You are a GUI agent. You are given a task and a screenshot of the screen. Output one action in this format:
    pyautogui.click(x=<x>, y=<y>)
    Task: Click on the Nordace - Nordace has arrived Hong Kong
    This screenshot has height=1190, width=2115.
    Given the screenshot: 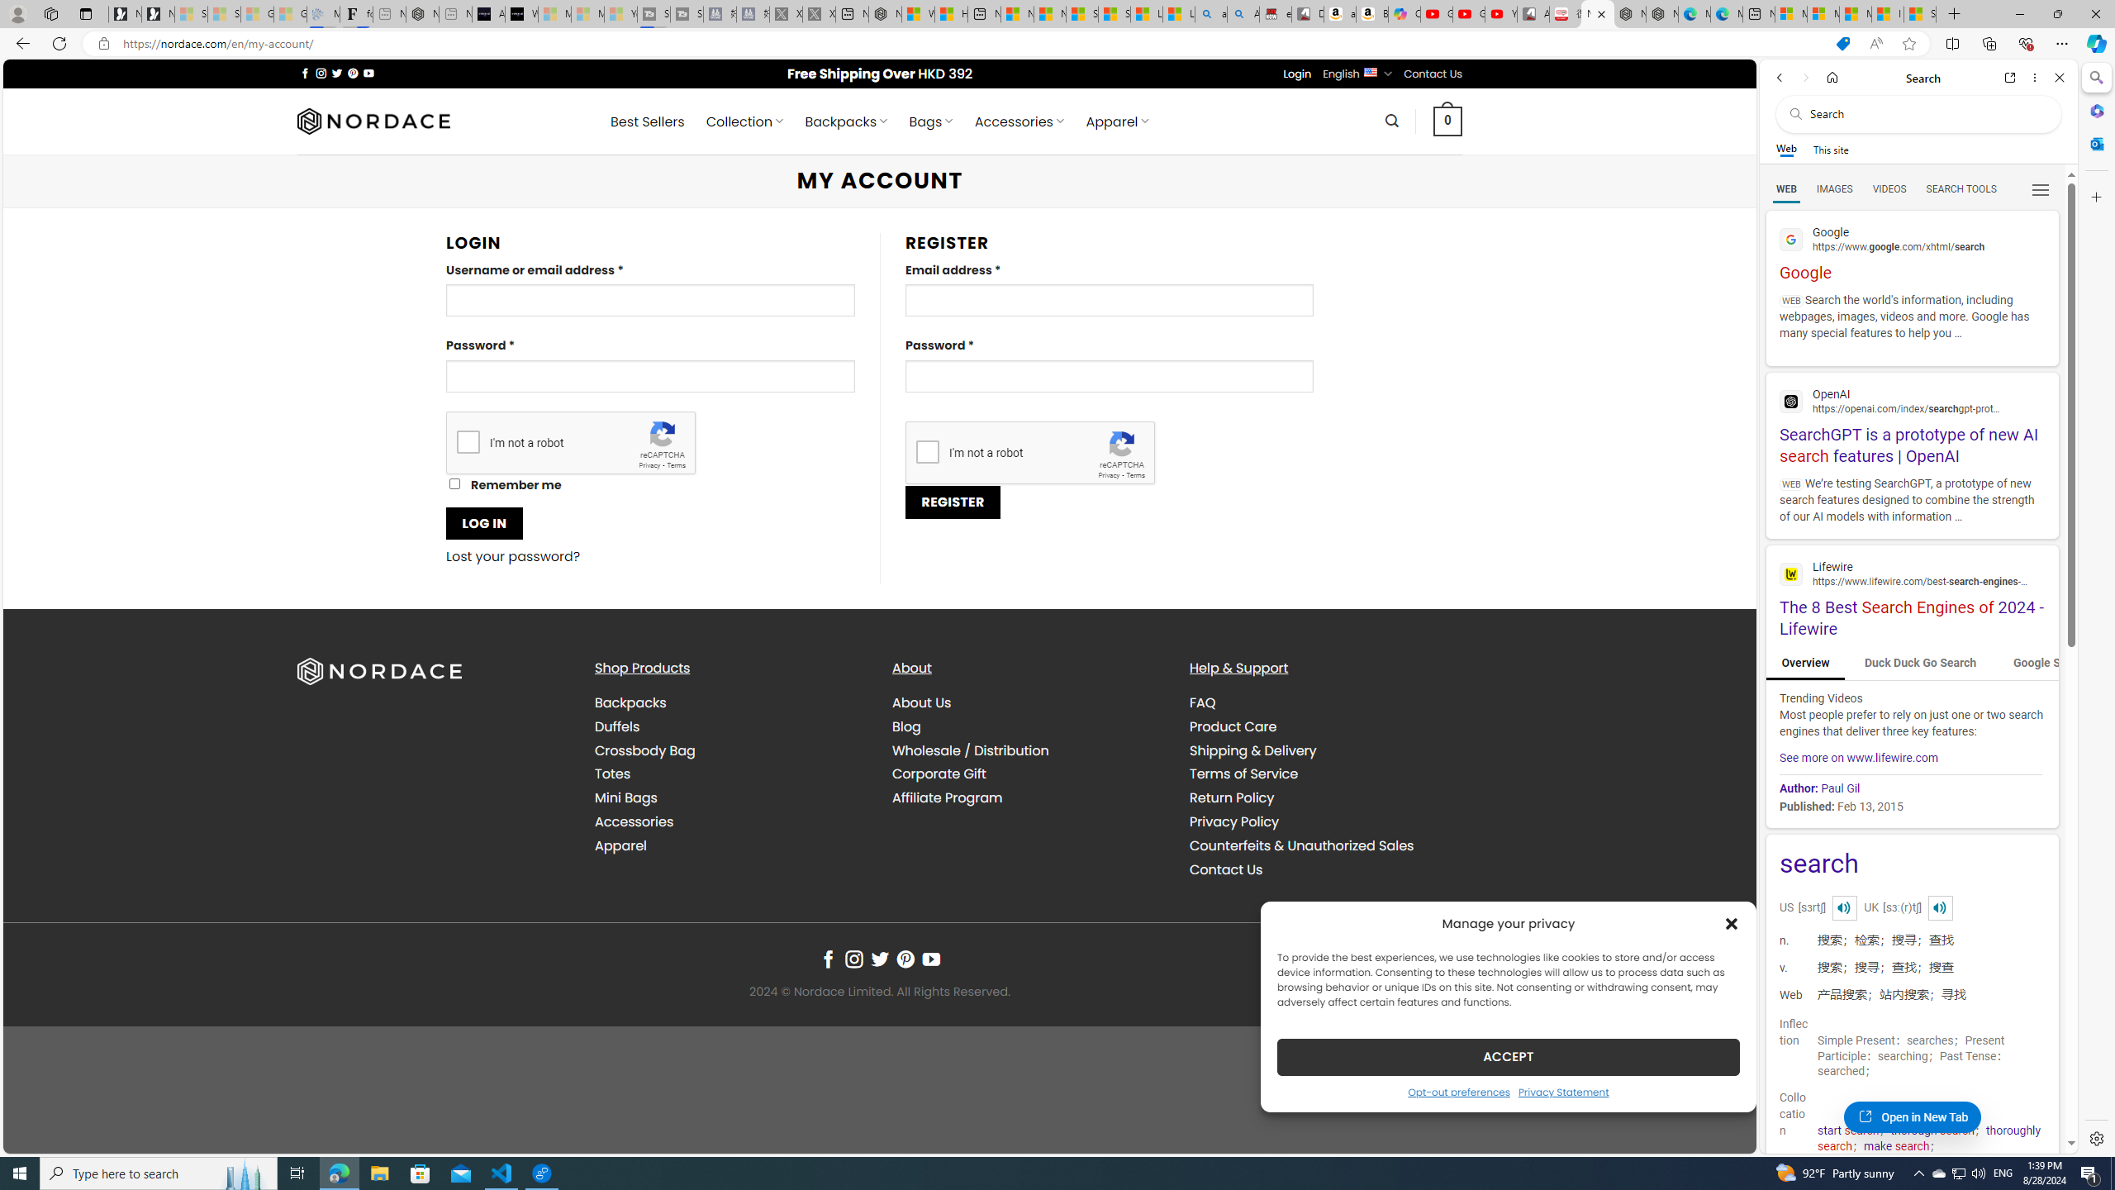 What is the action you would take?
    pyautogui.click(x=1662, y=14)
    